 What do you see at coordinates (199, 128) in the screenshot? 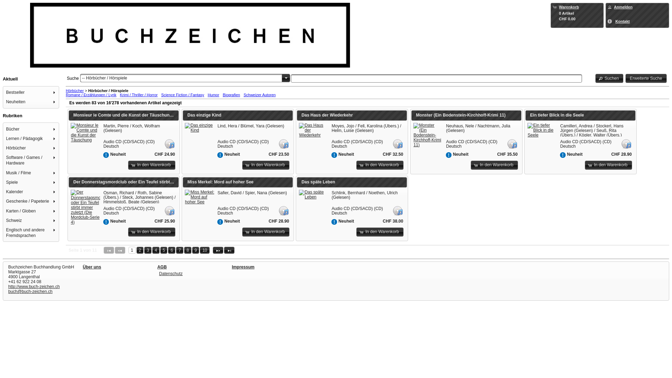
I see `Artikel anzeigen` at bounding box center [199, 128].